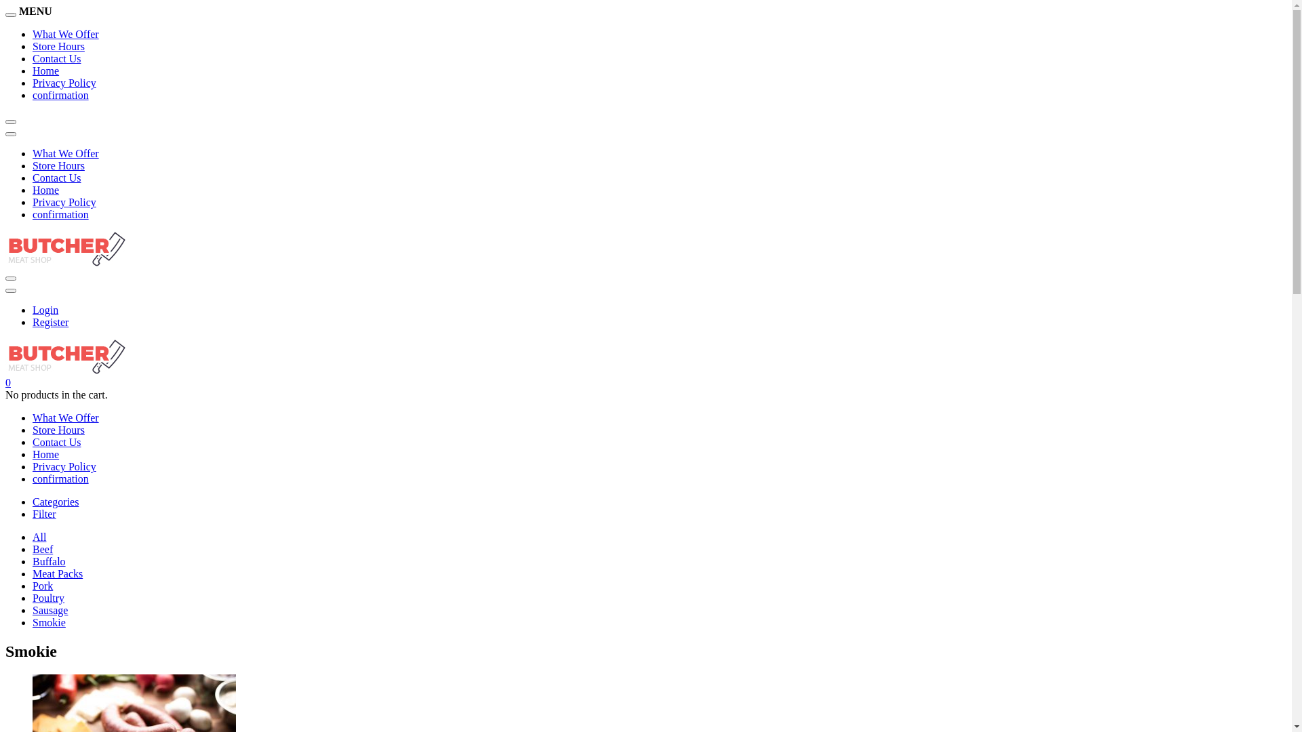  What do you see at coordinates (64, 466) in the screenshot?
I see `Privacy Policy` at bounding box center [64, 466].